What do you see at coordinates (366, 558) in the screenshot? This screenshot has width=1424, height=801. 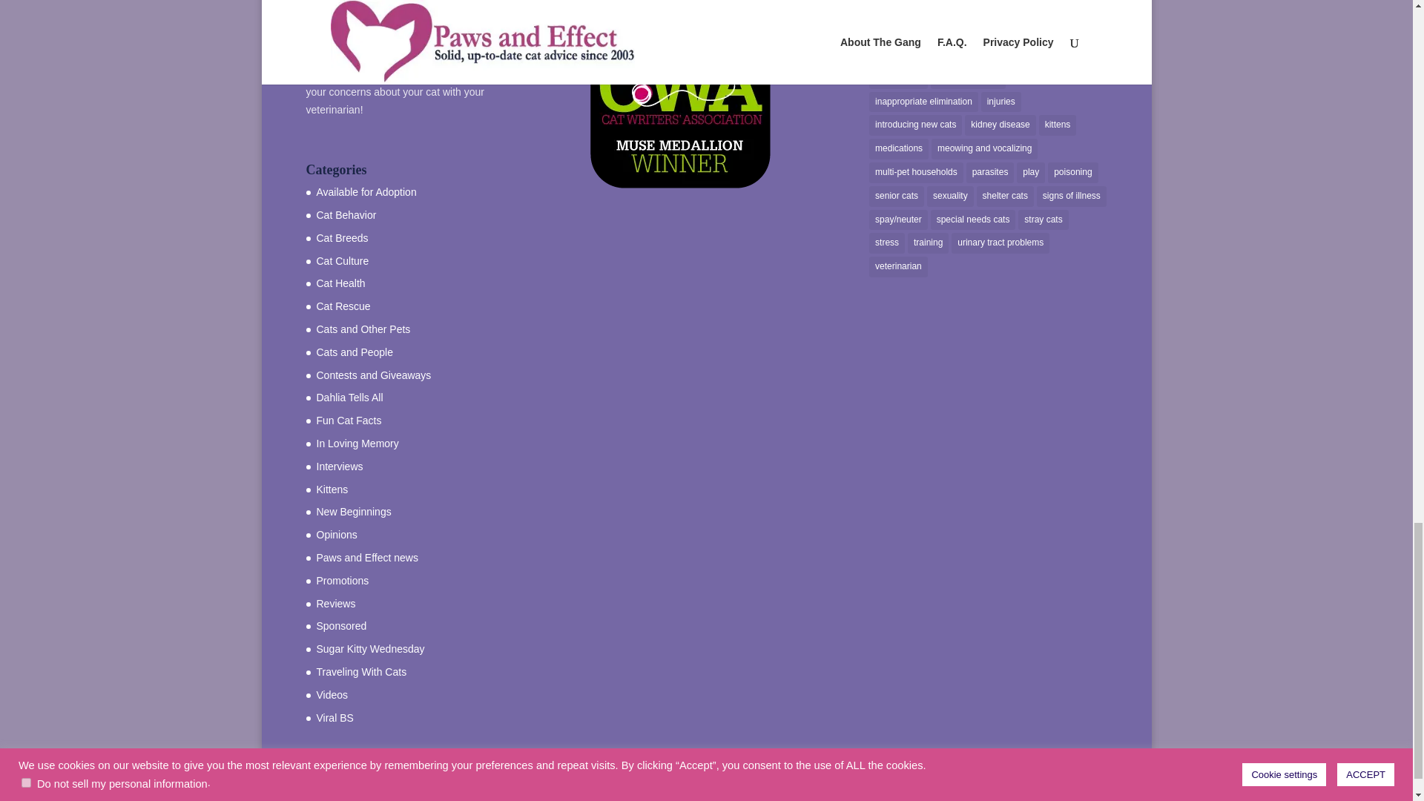 I see `Paws and Effect news` at bounding box center [366, 558].